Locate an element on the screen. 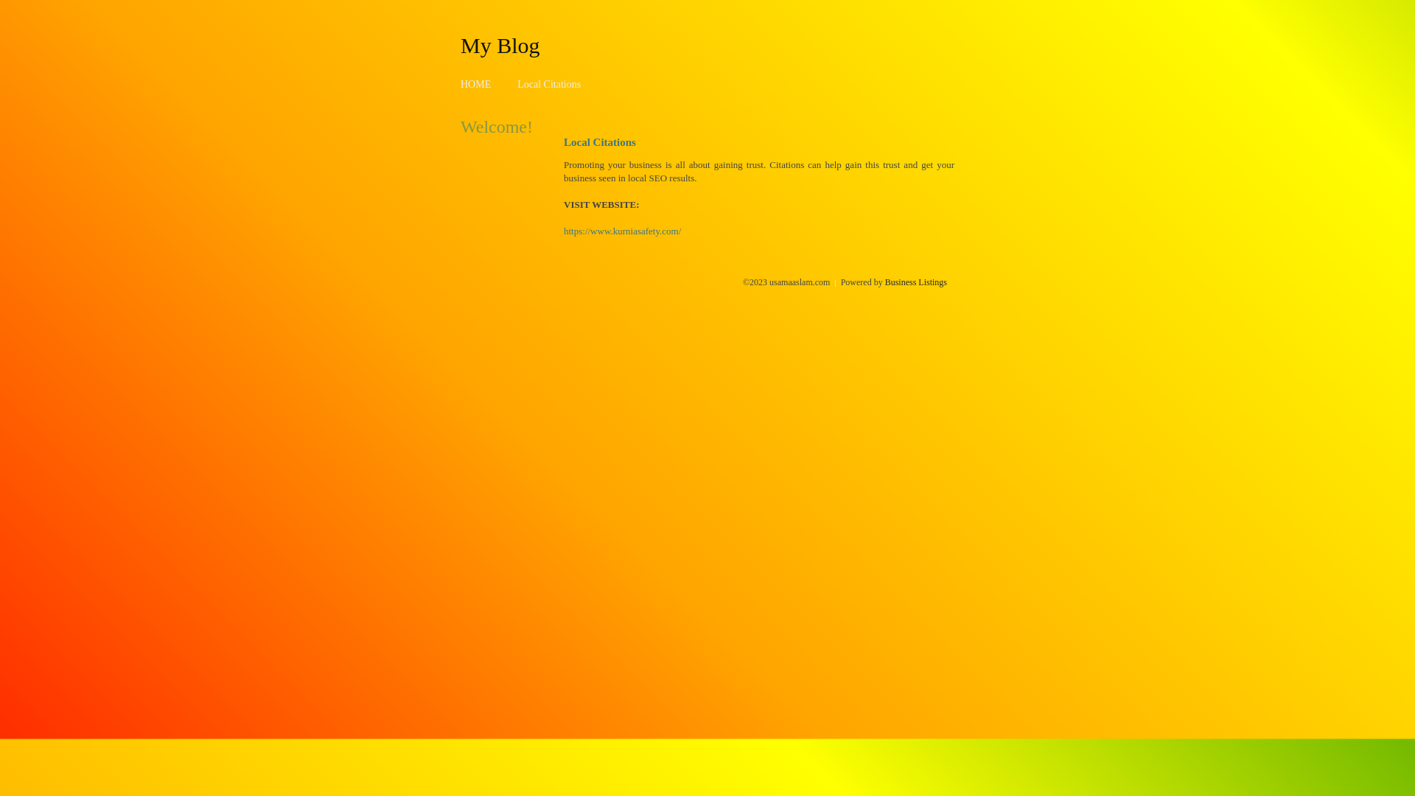 The image size is (1415, 796). HOME is located at coordinates (476, 84).